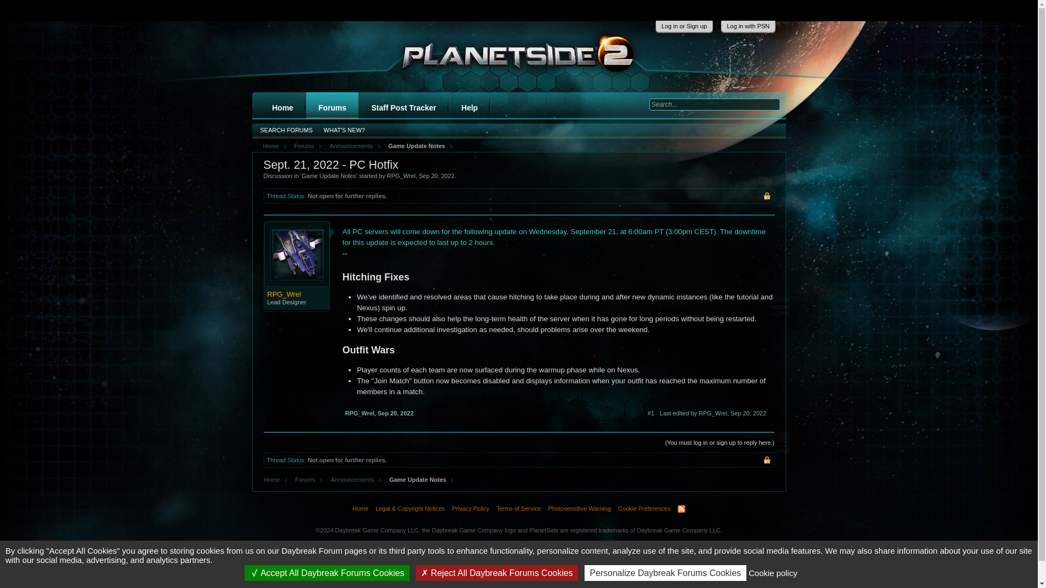  Describe the element at coordinates (396, 413) in the screenshot. I see `Permalink` at that location.